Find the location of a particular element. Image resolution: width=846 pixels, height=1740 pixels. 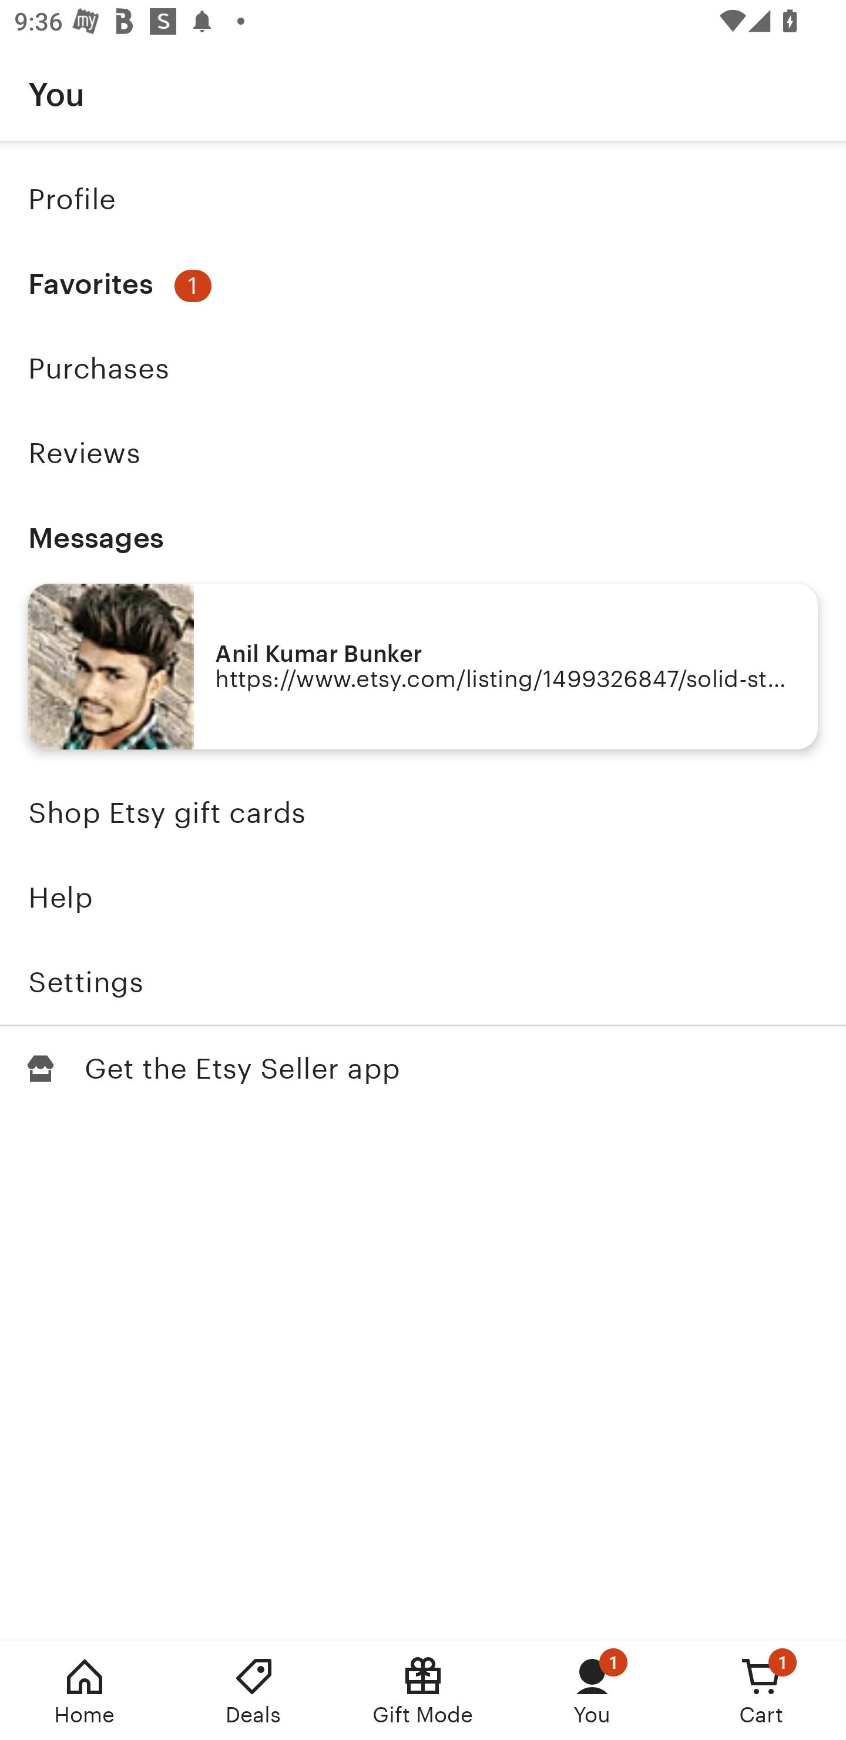

Settings is located at coordinates (423, 982).